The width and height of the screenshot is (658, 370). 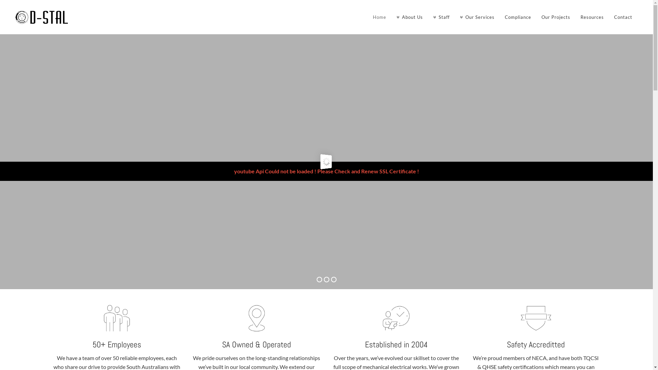 I want to click on pod_black-03, so click(x=396, y=318).